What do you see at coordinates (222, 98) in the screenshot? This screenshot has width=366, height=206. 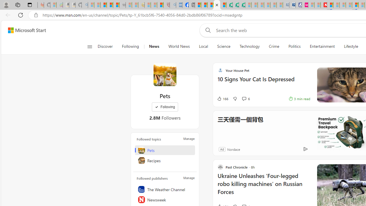 I see `166 Like` at bounding box center [222, 98].